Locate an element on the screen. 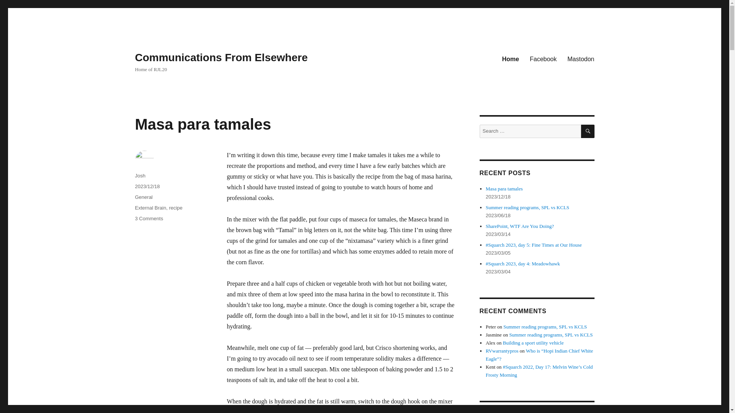 Image resolution: width=735 pixels, height=413 pixels. Facebook is located at coordinates (543, 59).